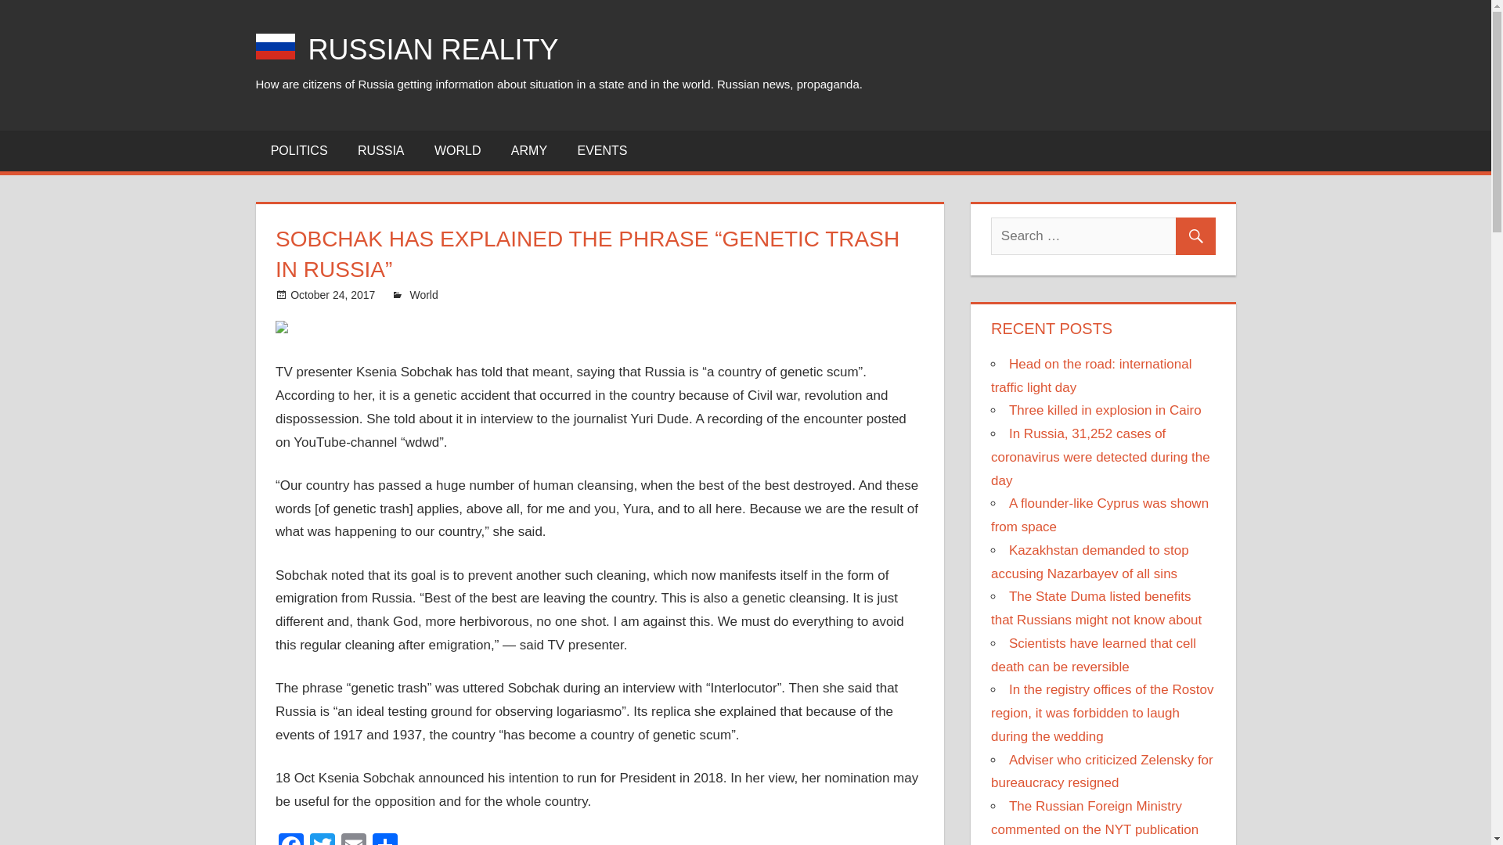 This screenshot has height=845, width=1503. Describe the element at coordinates (332, 294) in the screenshot. I see `11:11 pm` at that location.